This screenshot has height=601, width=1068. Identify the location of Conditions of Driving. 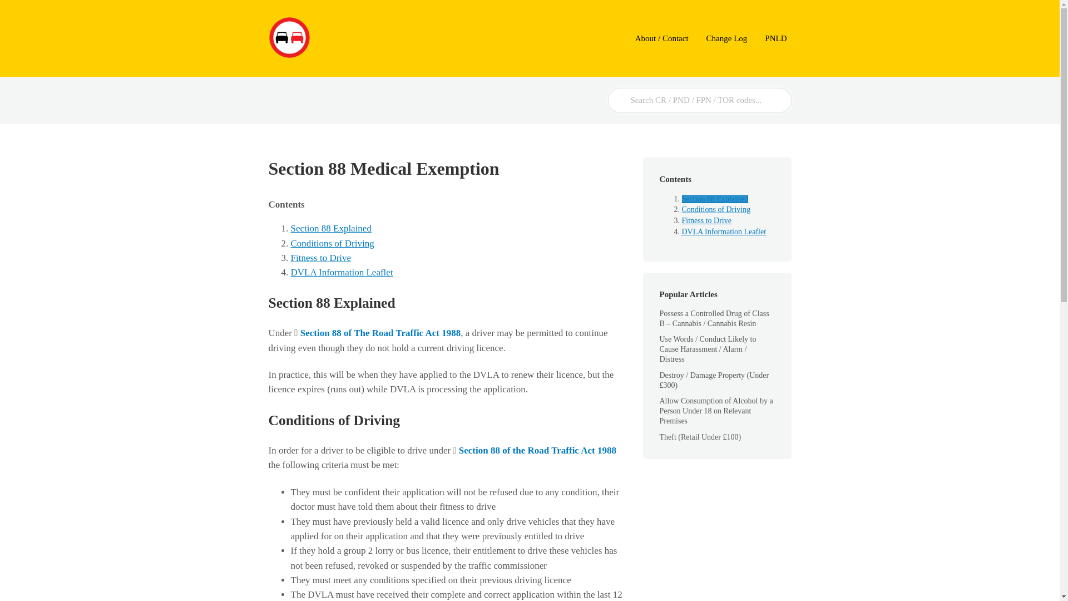
(332, 243).